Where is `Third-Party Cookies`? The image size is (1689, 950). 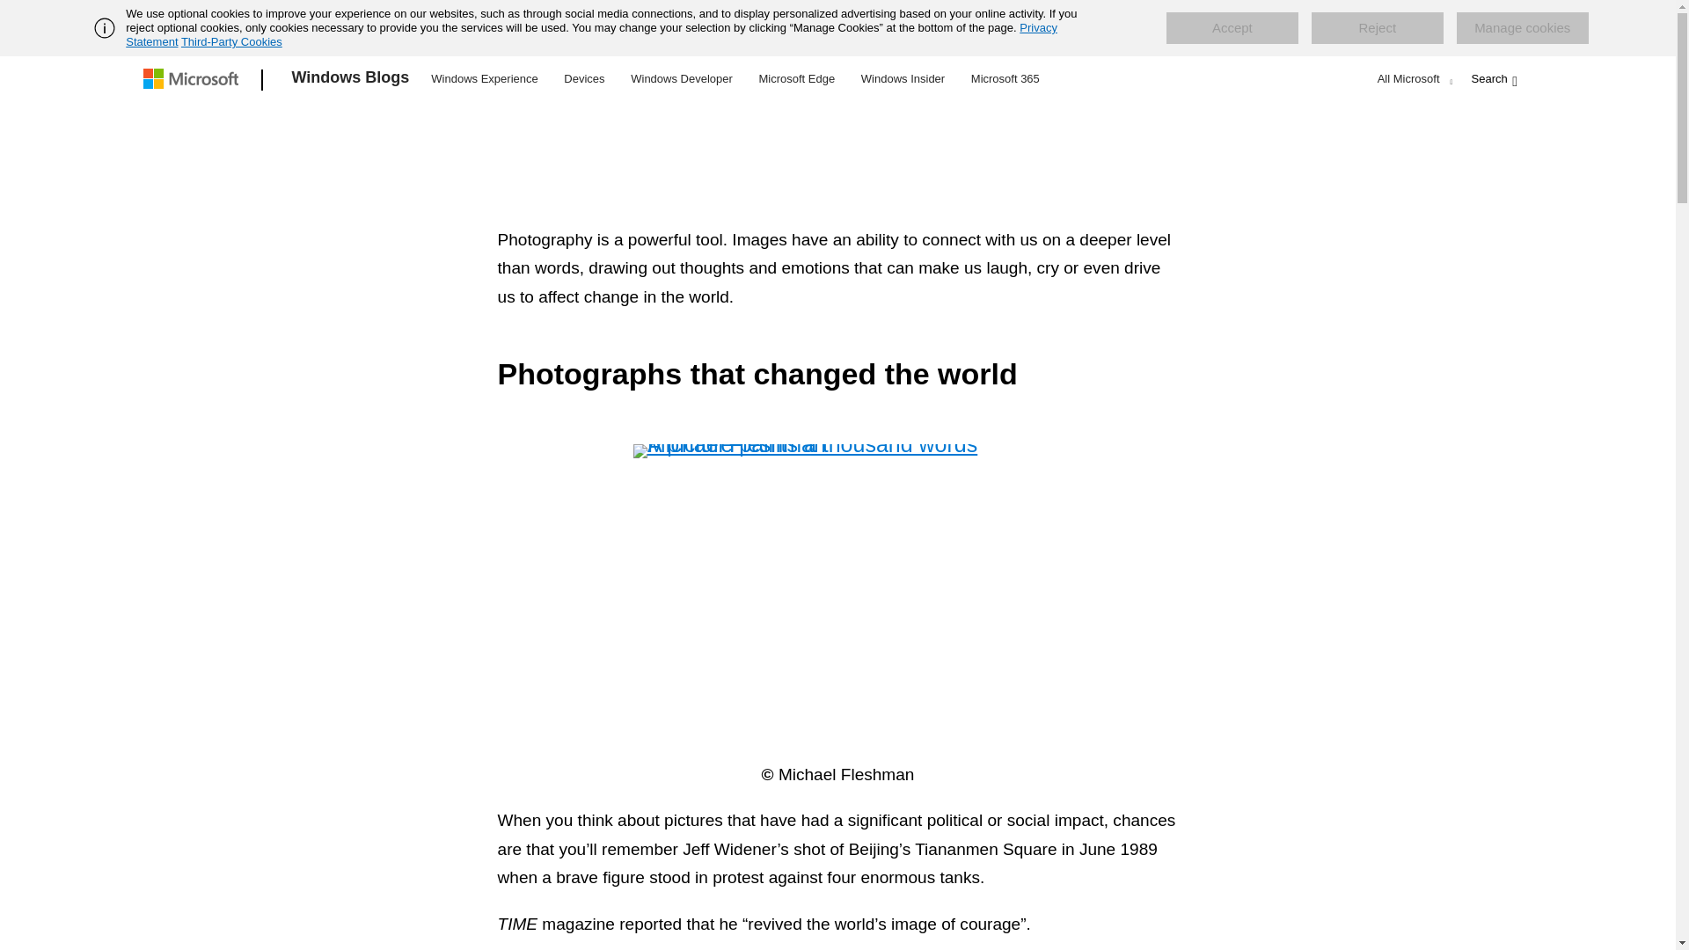
Third-Party Cookies is located at coordinates (230, 41).